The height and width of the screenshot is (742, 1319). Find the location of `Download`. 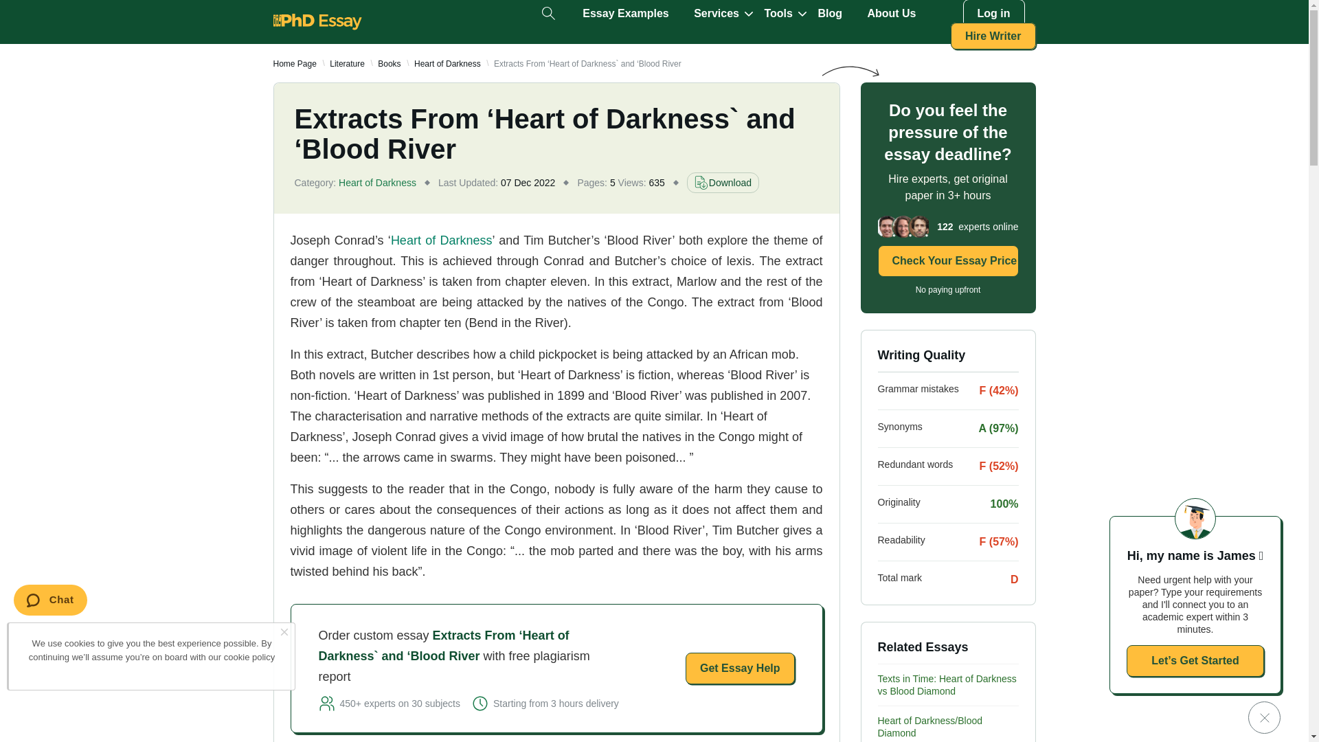

Download is located at coordinates (723, 182).